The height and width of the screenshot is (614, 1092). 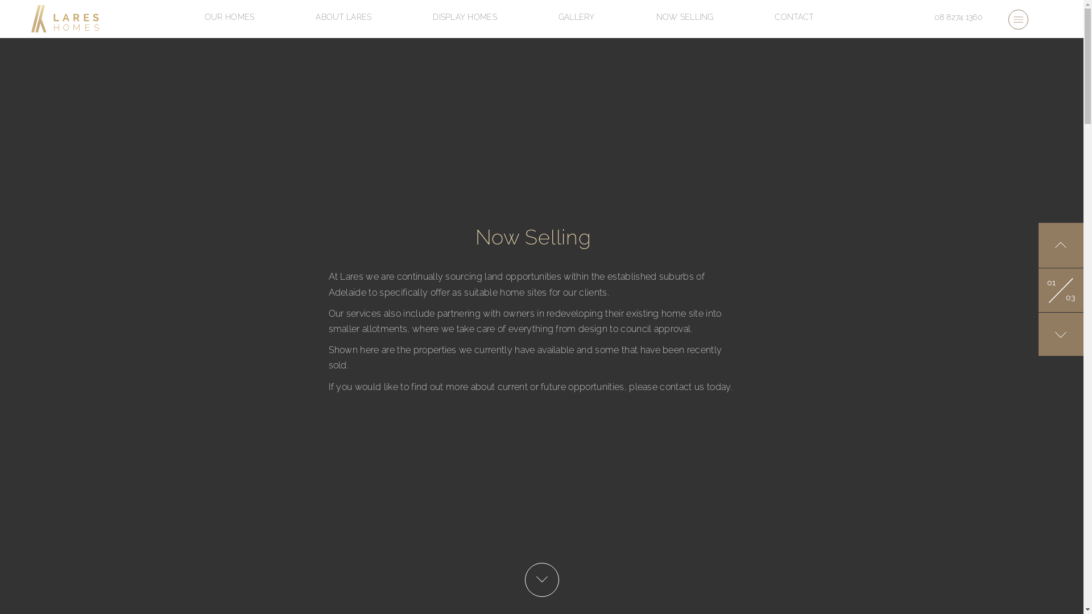 I want to click on ABOUT LARES, so click(x=344, y=17).